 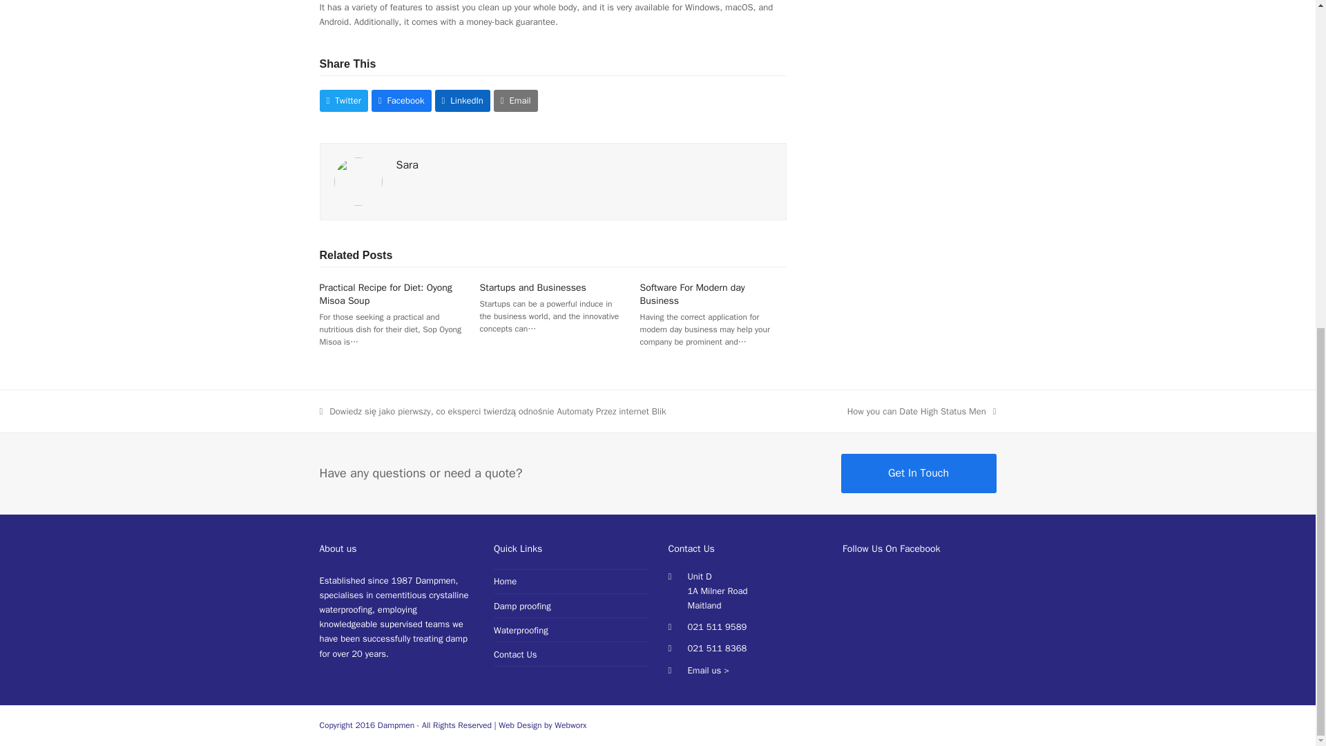 I want to click on Facebook, so click(x=401, y=99).